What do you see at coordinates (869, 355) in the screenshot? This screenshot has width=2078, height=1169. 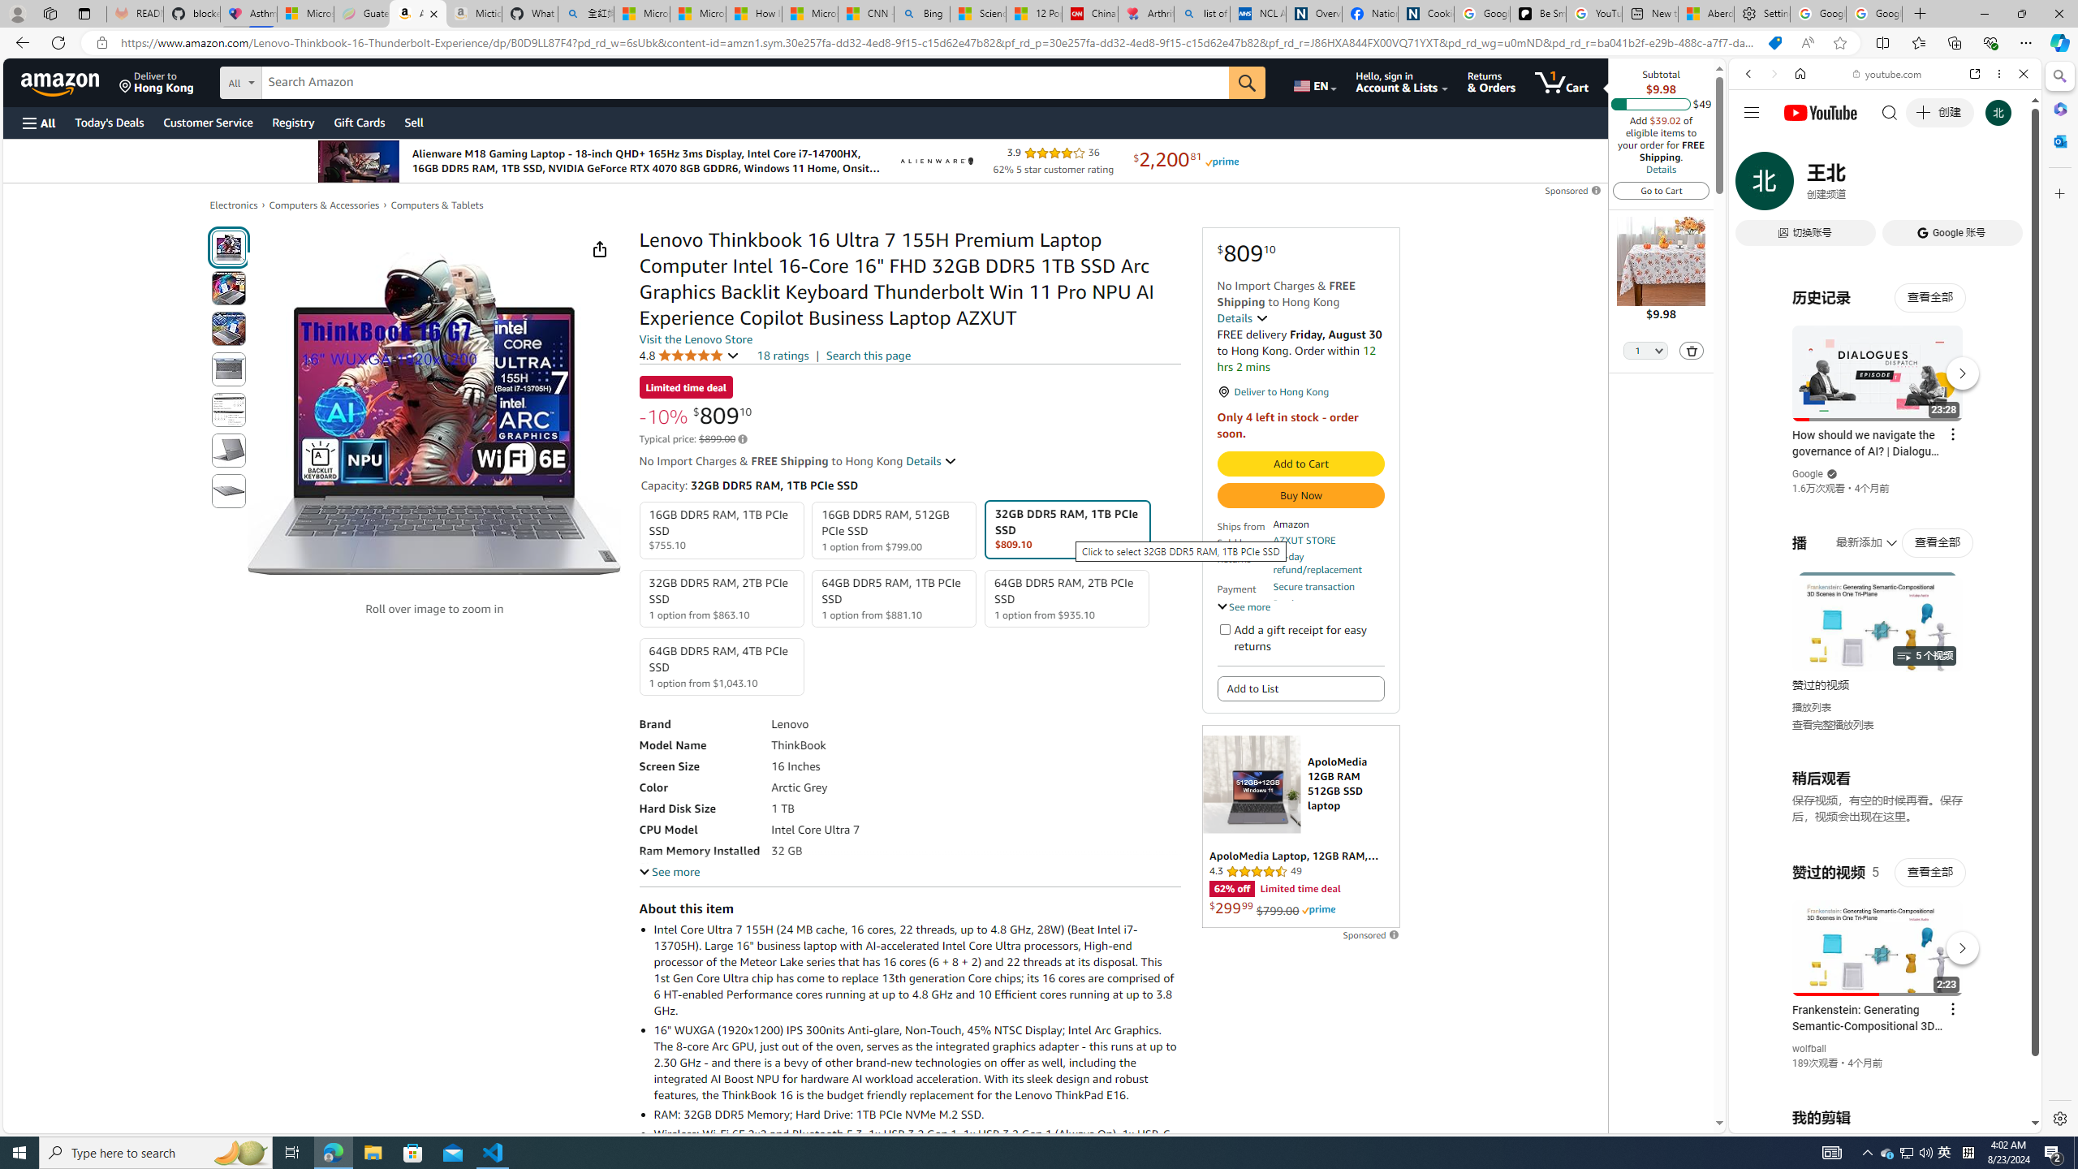 I see `Search this page` at bounding box center [869, 355].